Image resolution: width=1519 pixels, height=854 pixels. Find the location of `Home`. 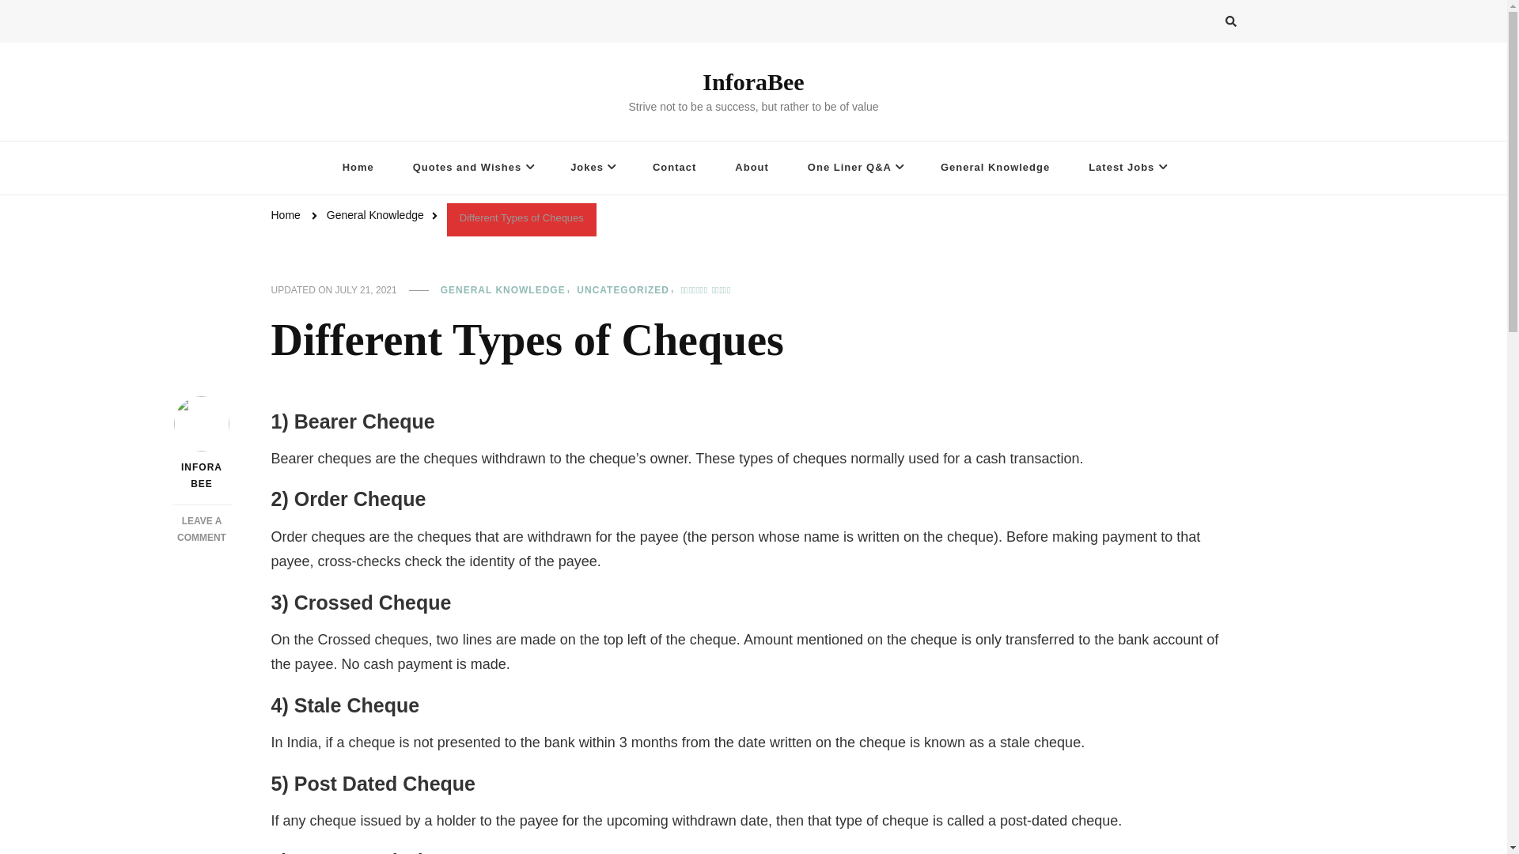

Home is located at coordinates (202, 529).